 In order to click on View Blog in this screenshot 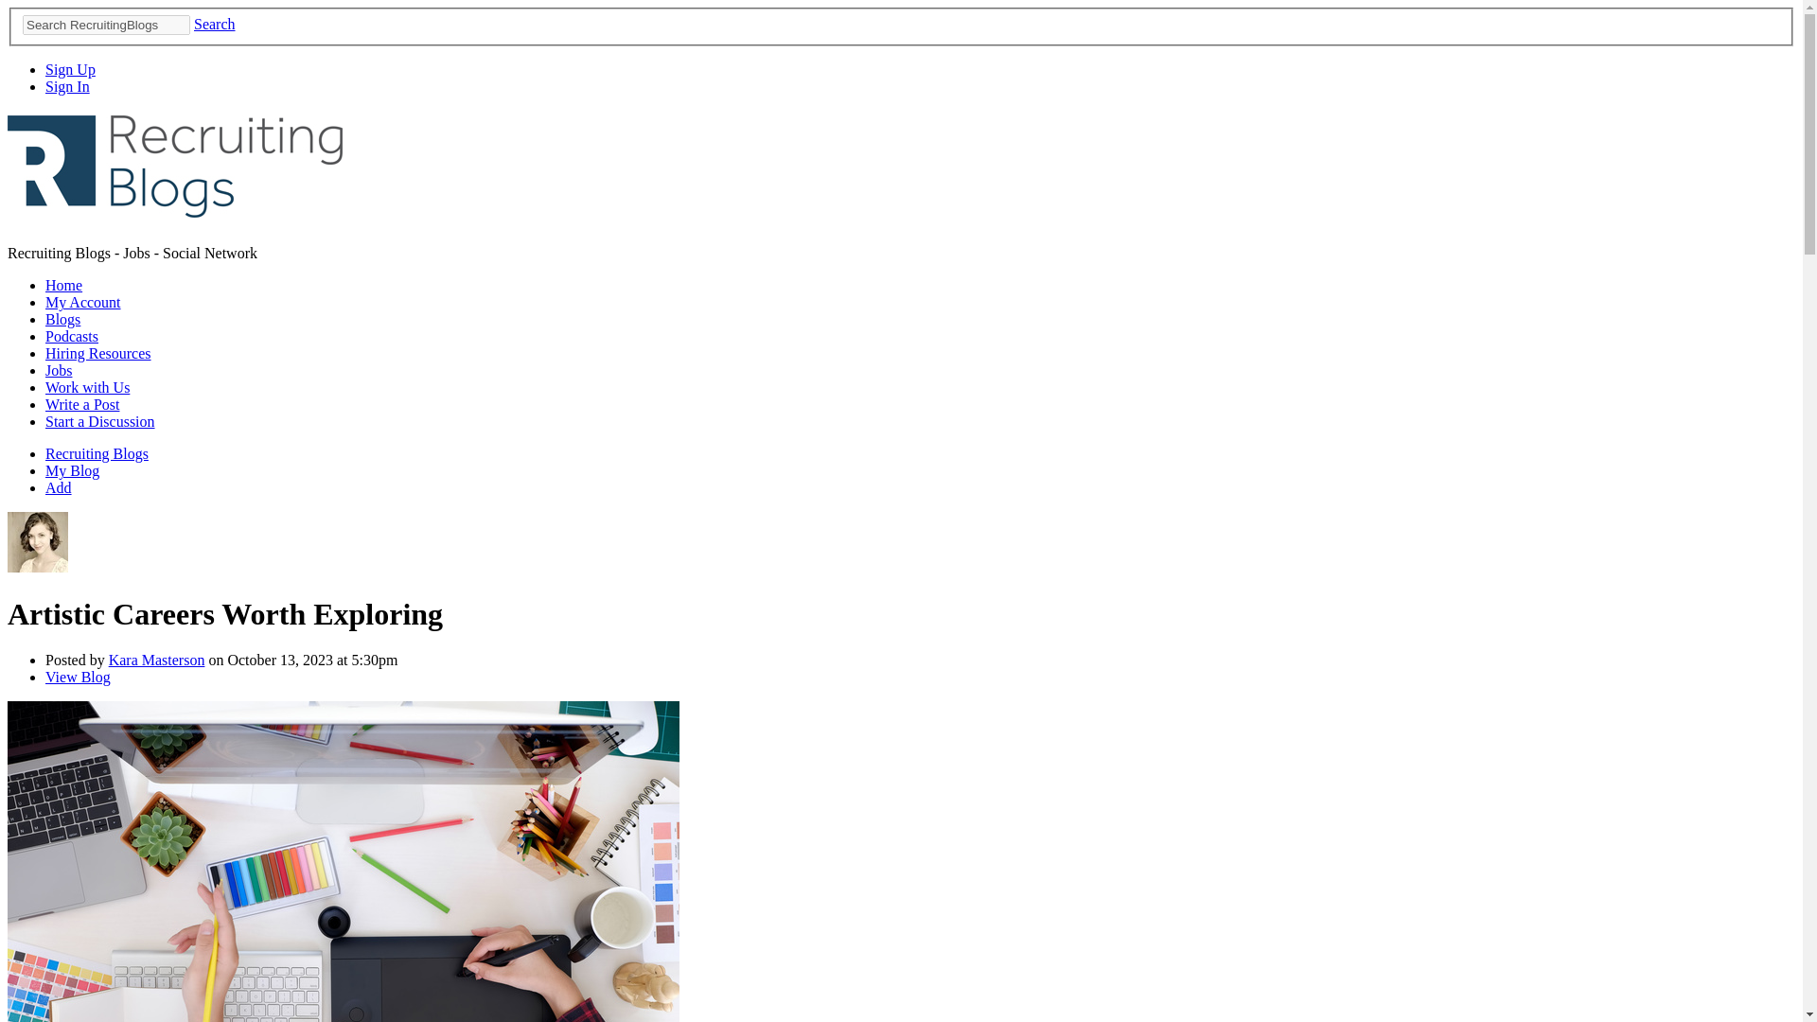, I will do `click(78, 677)`.